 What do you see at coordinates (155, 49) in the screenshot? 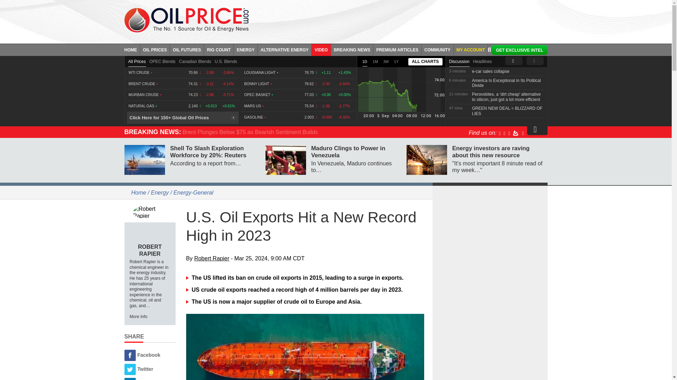
I see `OIL PRICES` at bounding box center [155, 49].